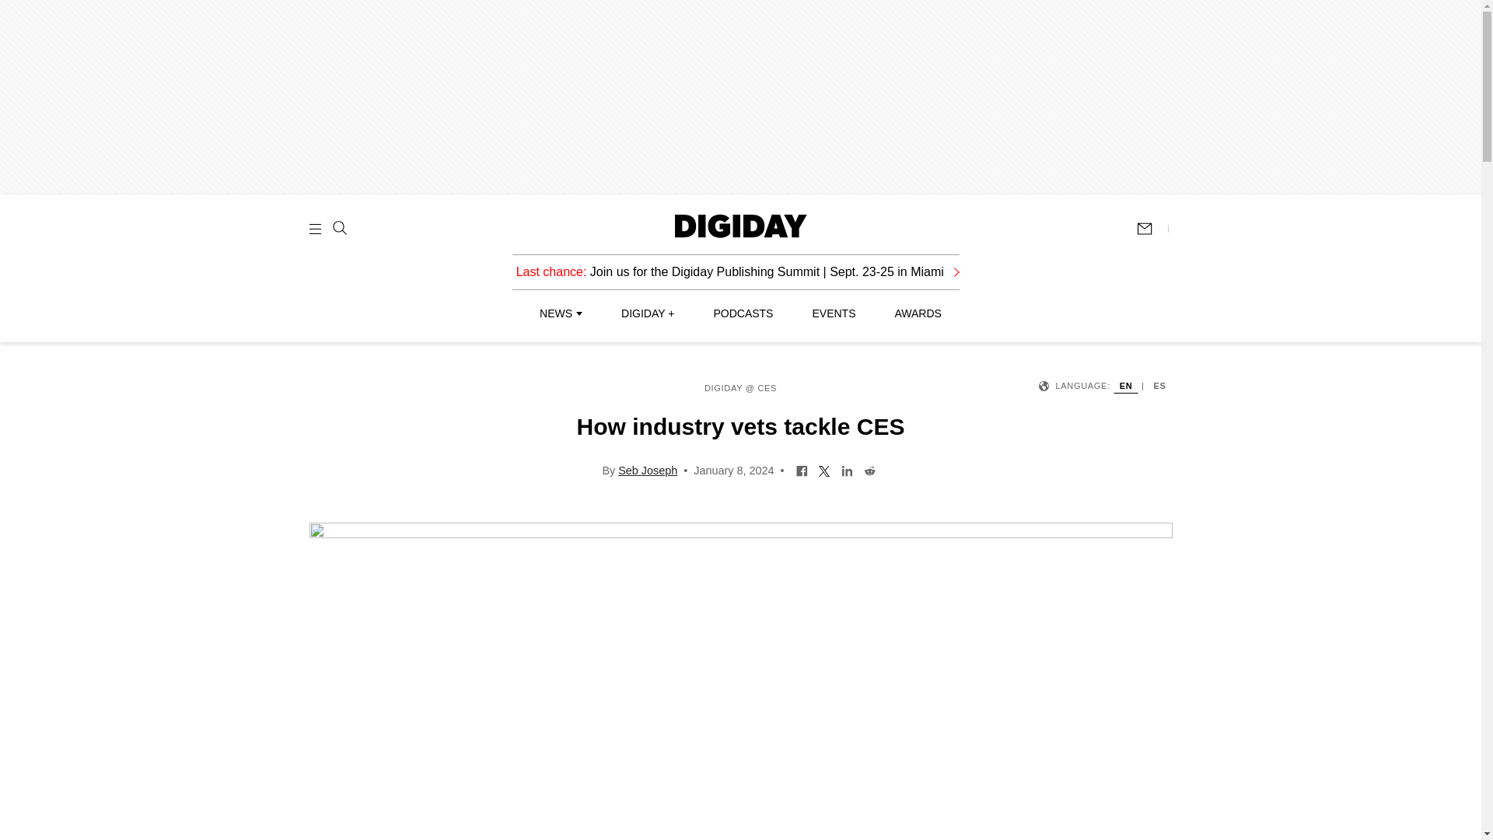 This screenshot has width=1493, height=840. Describe the element at coordinates (869, 470) in the screenshot. I see `Share on Reddit` at that location.